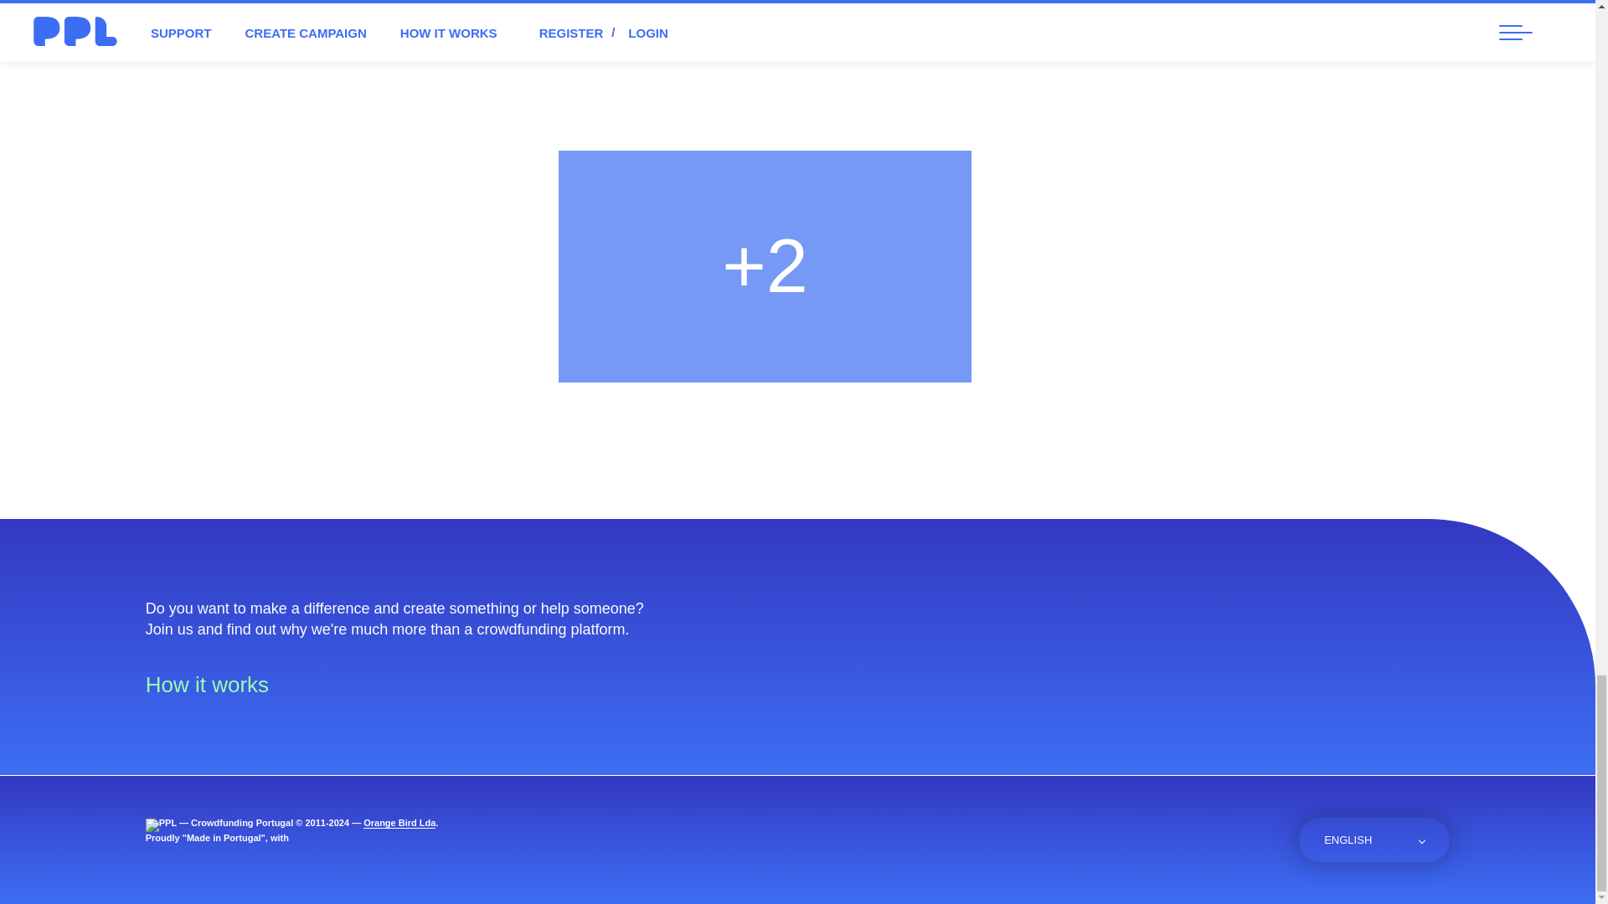 This screenshot has height=904, width=1608. I want to click on Blog, so click(1226, 841).